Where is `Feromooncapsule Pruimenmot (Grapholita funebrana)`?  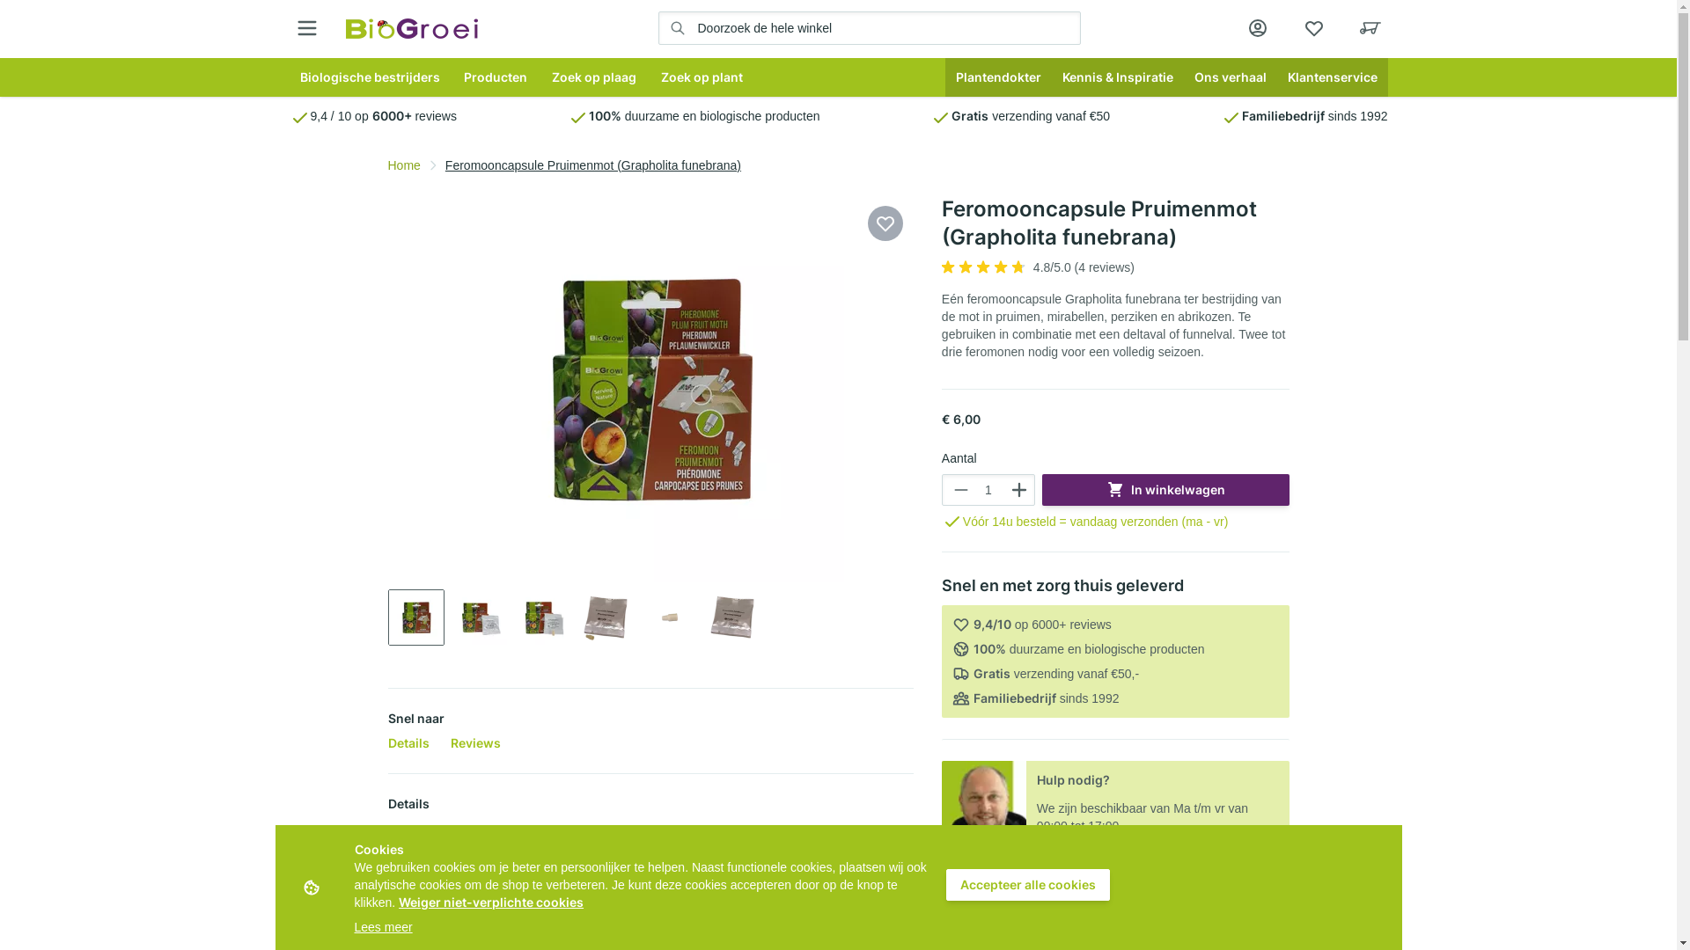 Feromooncapsule Pruimenmot (Grapholita funebrana) is located at coordinates (543, 617).